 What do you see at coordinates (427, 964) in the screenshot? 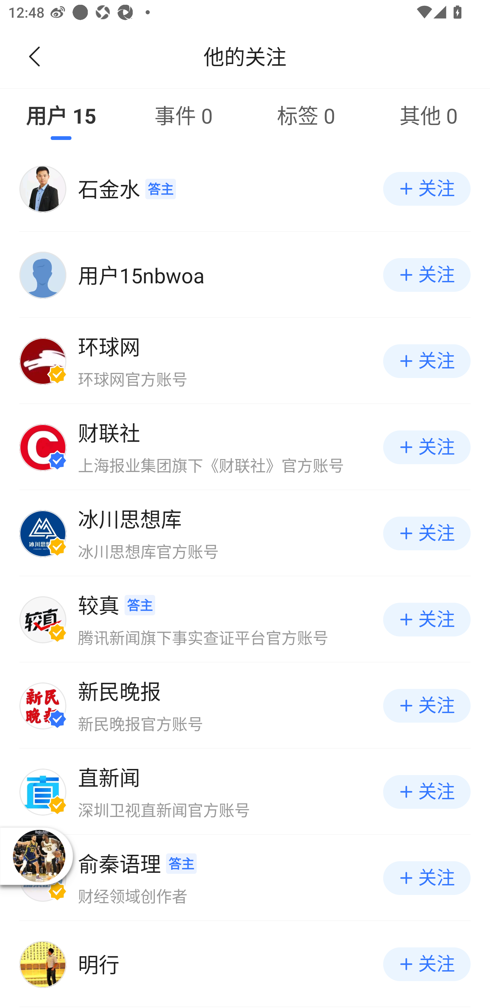
I see ` 关注` at bounding box center [427, 964].